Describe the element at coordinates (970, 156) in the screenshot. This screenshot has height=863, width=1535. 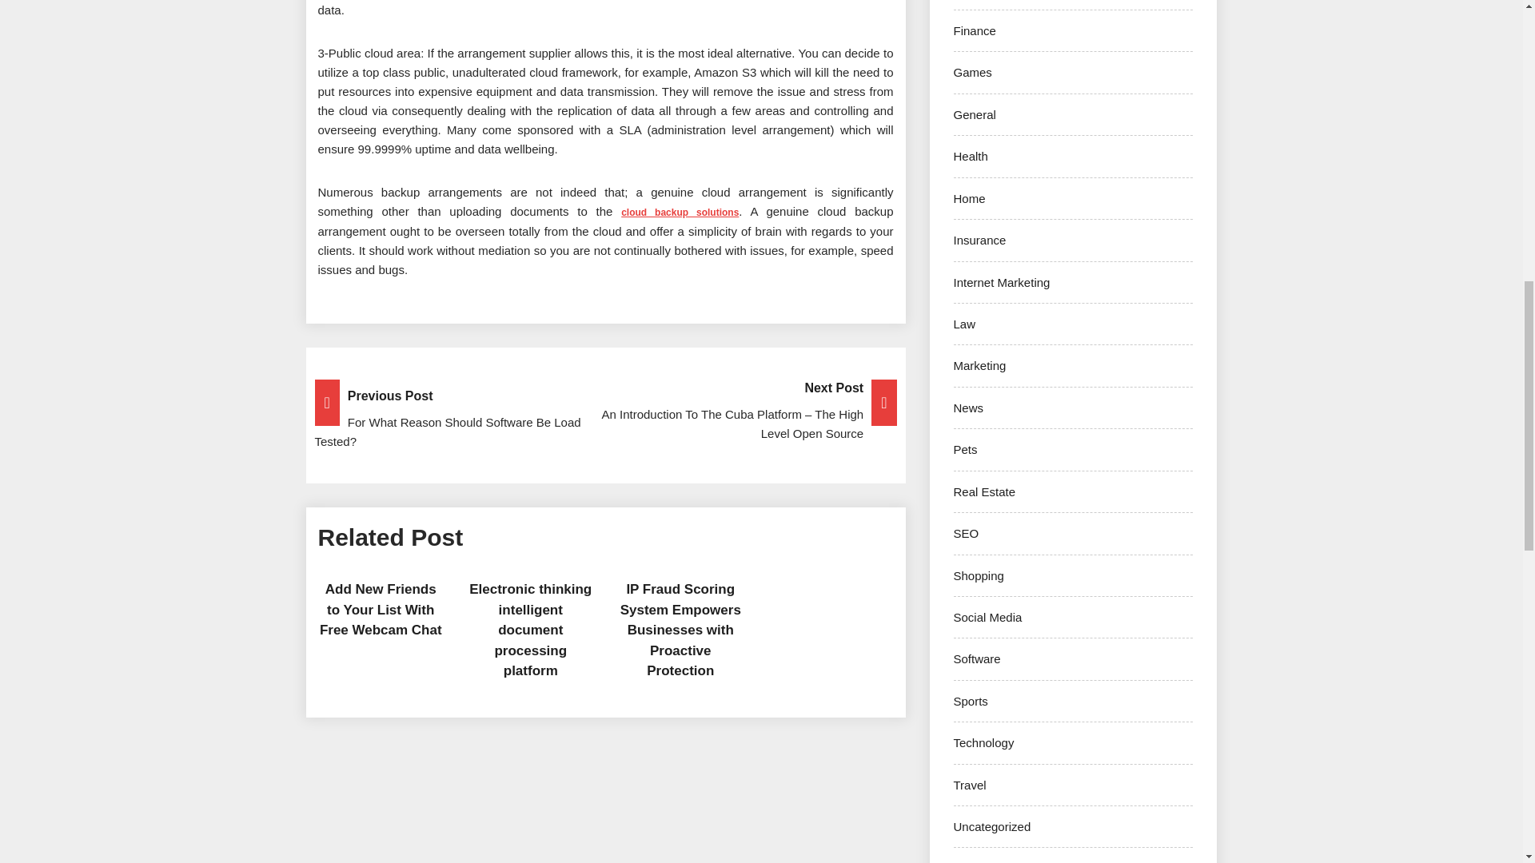
I see `Health` at that location.